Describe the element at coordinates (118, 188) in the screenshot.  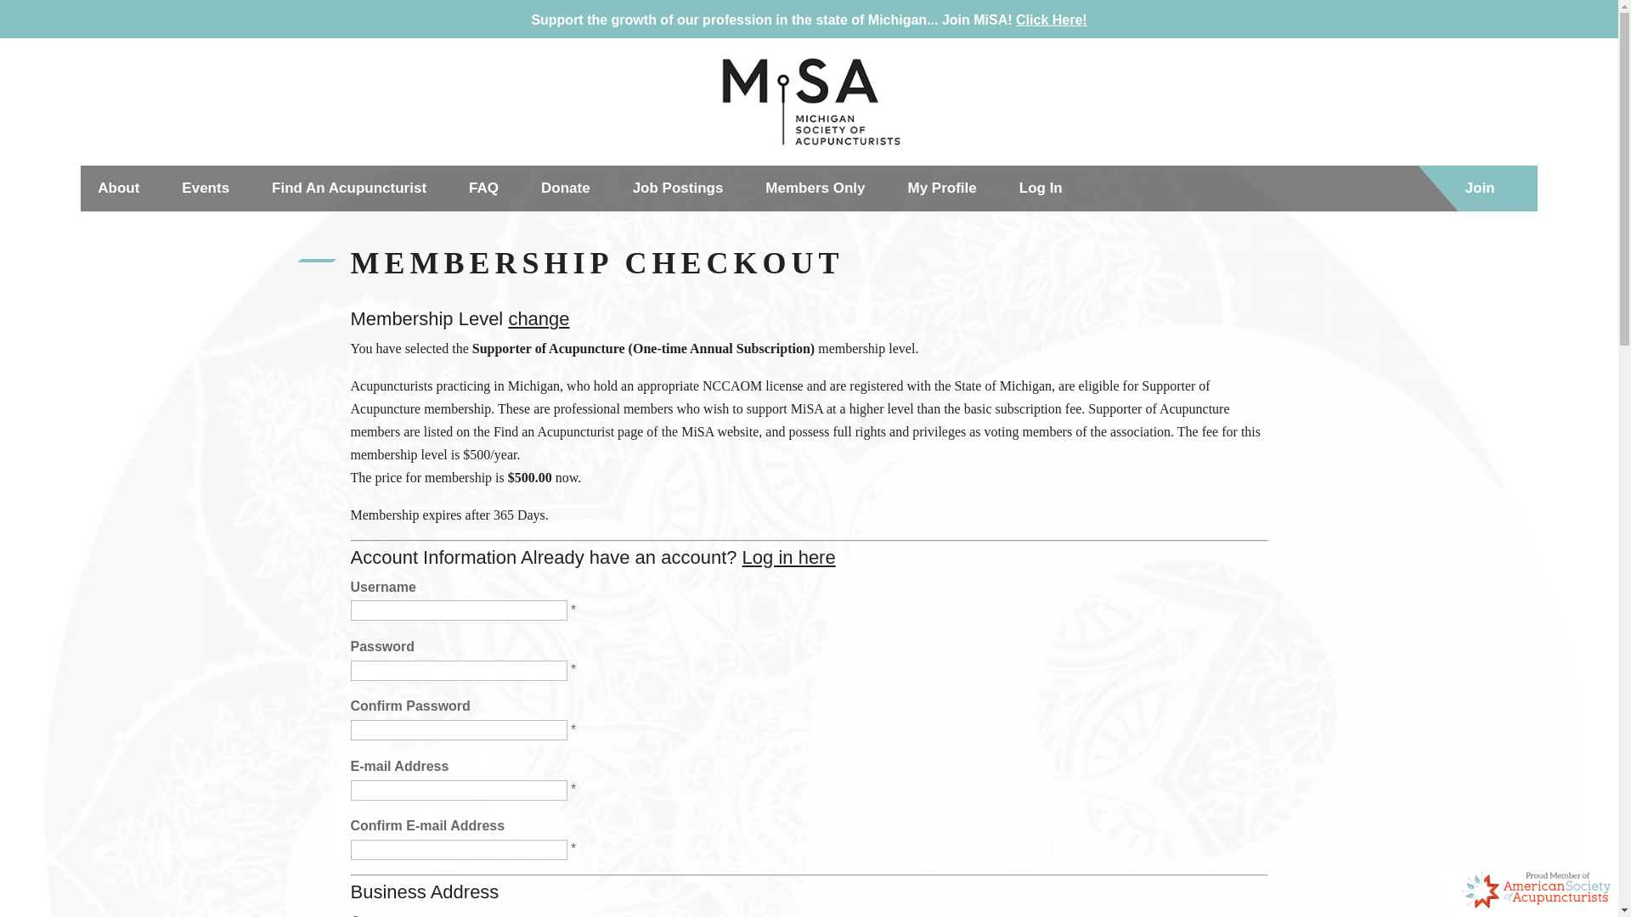
I see `About` at that location.